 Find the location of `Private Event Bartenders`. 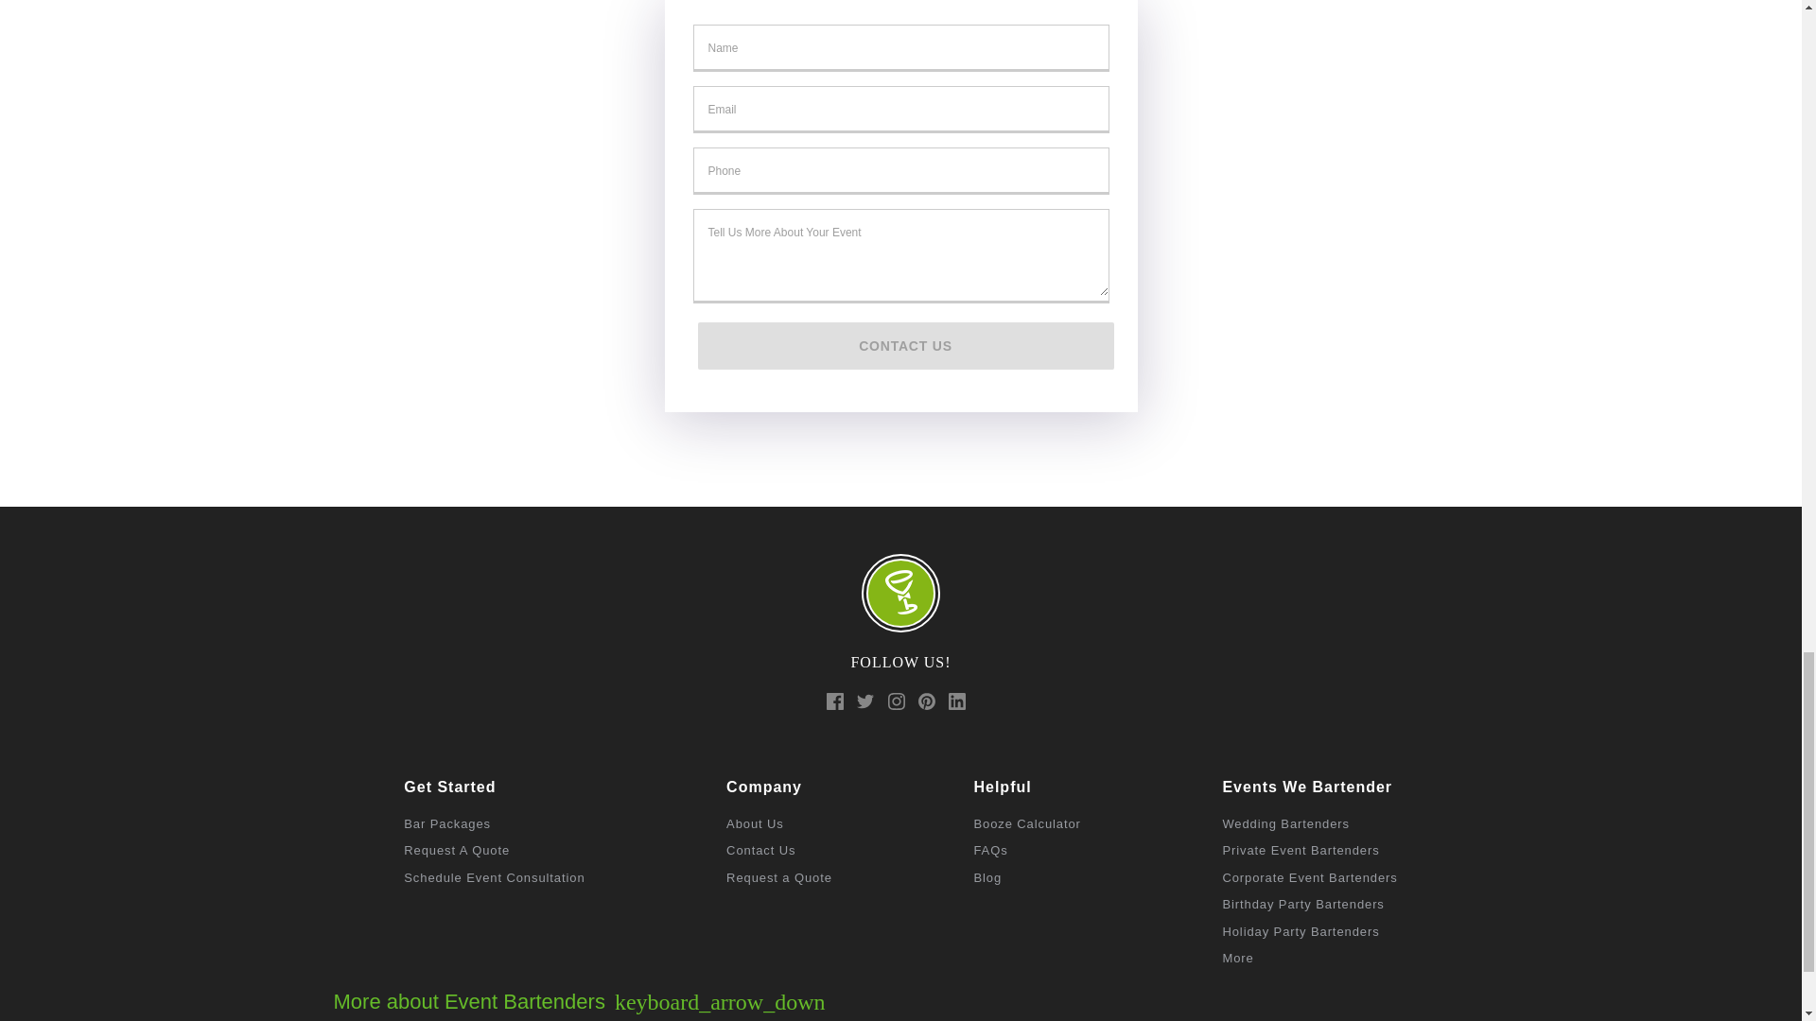

Private Event Bartenders is located at coordinates (1300, 851).